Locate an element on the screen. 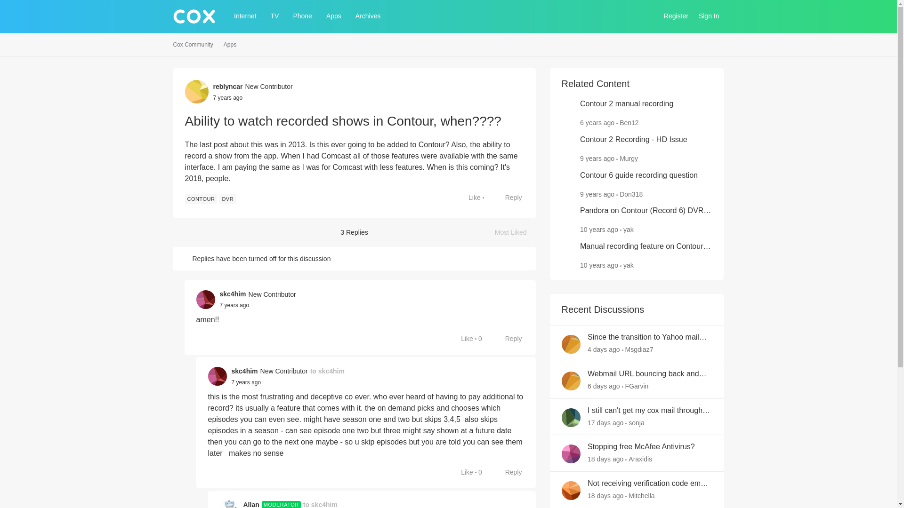 This screenshot has height=508, width=904. Apps is located at coordinates (334, 16).